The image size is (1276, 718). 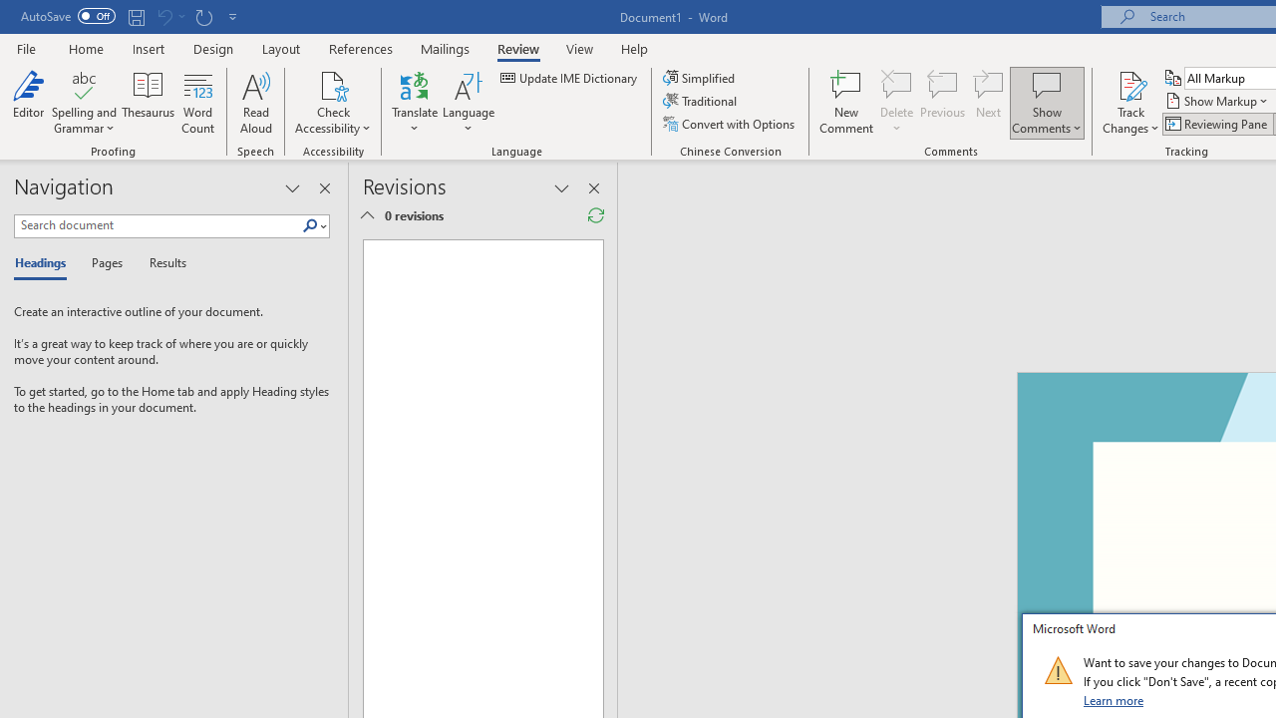 I want to click on Design, so click(x=213, y=48).